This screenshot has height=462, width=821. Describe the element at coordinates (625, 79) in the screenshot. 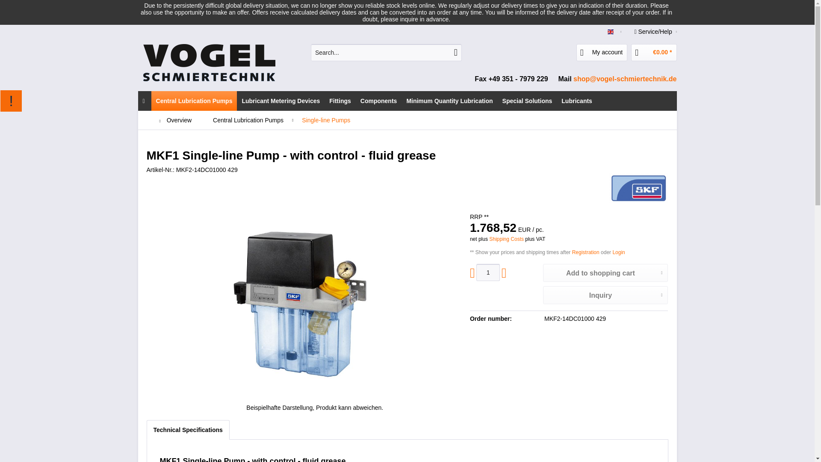

I see `Mail to Vogel lubrication` at that location.